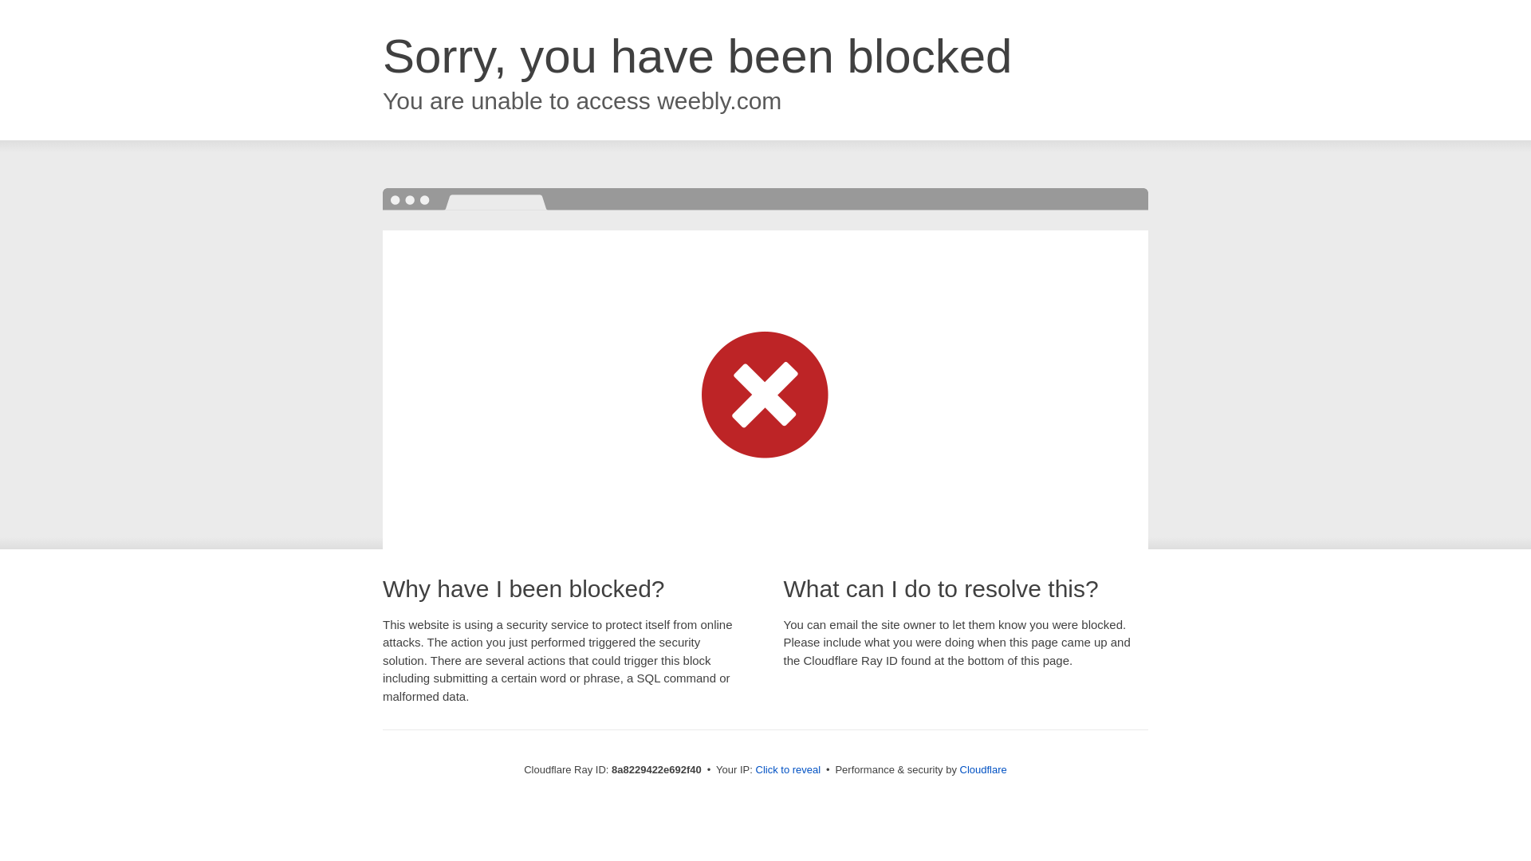 The image size is (1531, 861). Describe the element at coordinates (788, 770) in the screenshot. I see `Click to reveal` at that location.